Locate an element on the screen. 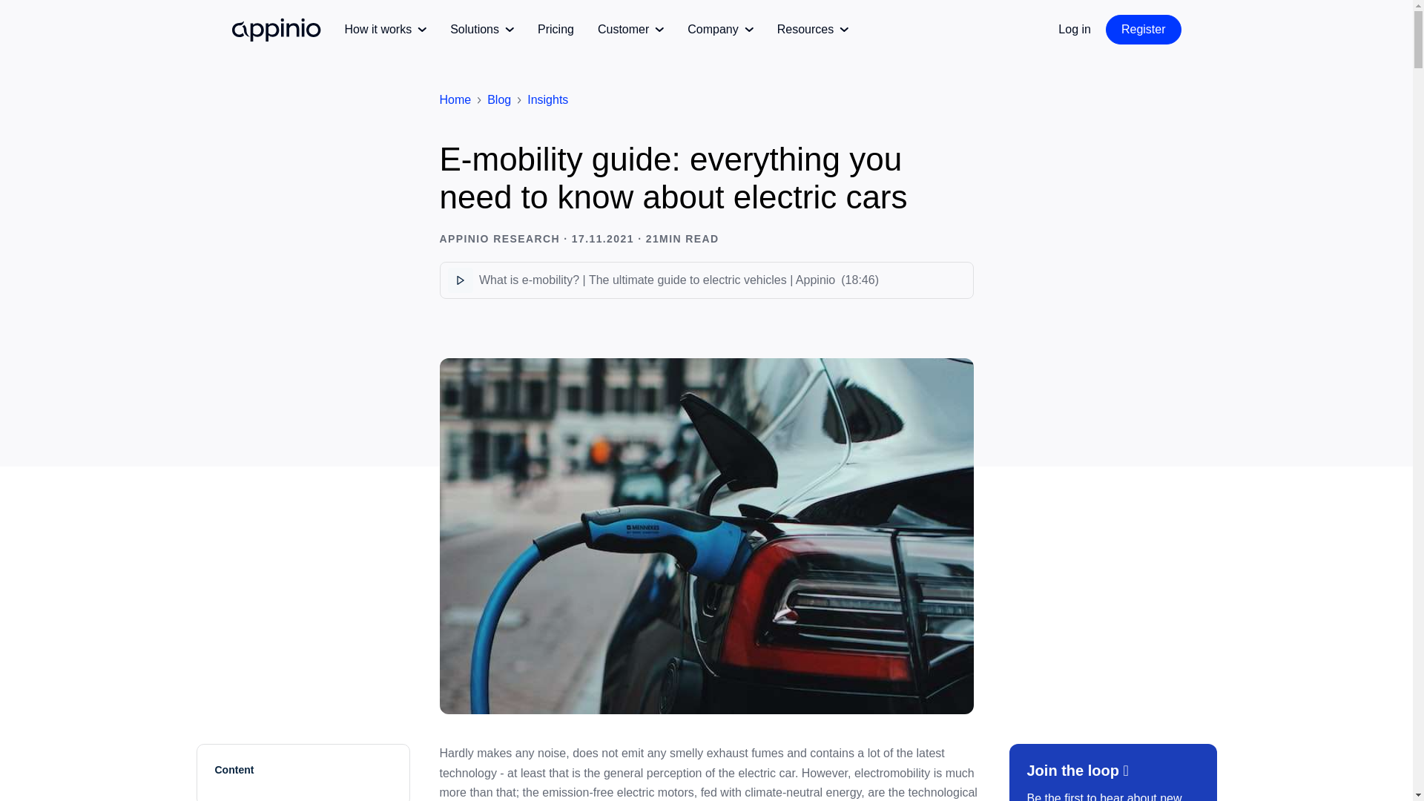 This screenshot has width=1424, height=801. How it works is located at coordinates (385, 30).